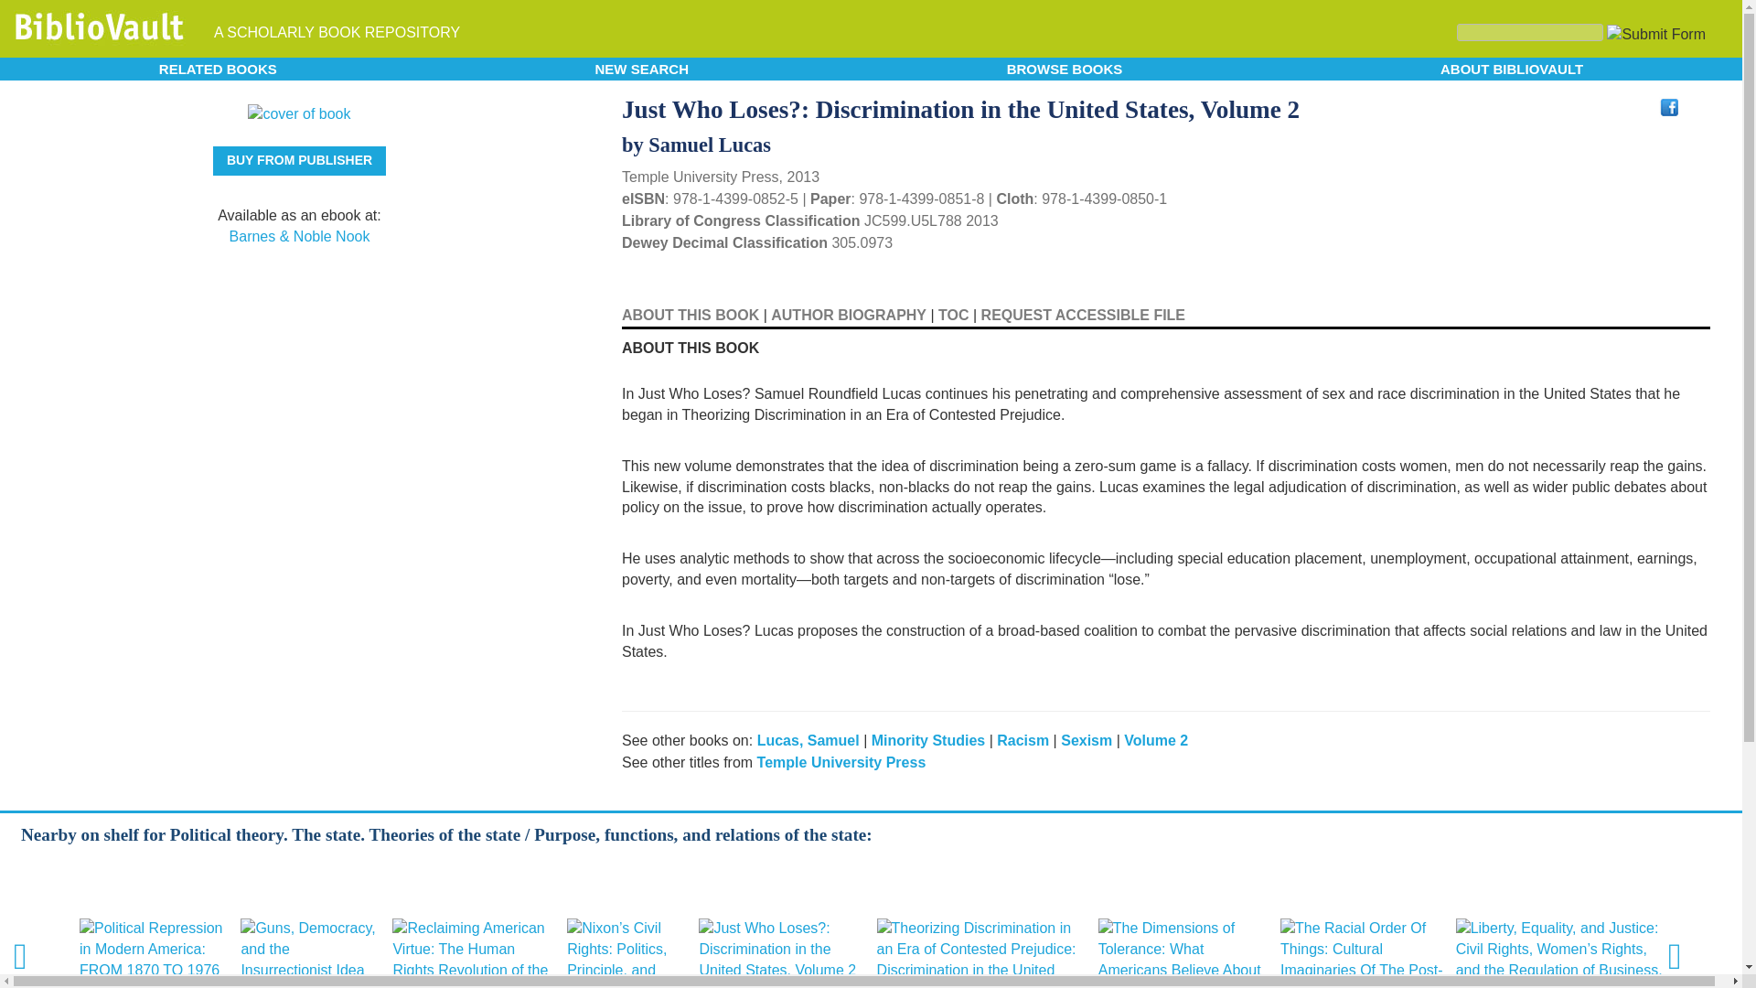 The height and width of the screenshot is (988, 1756). What do you see at coordinates (1639, 104) in the screenshot?
I see `Share on Twitter` at bounding box center [1639, 104].